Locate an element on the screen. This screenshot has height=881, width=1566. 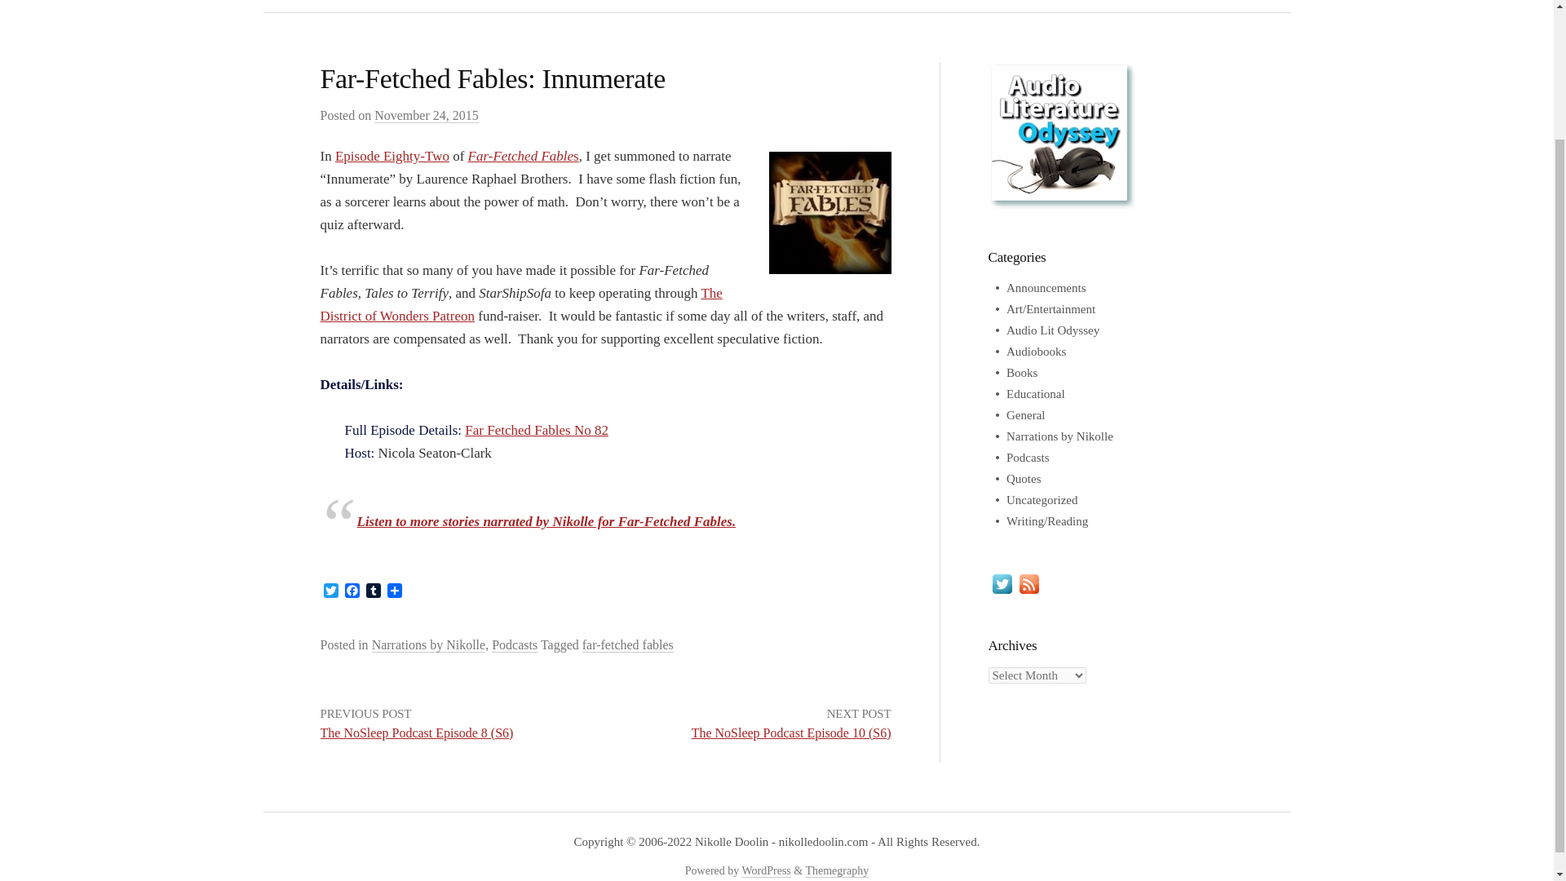
Quotes is located at coordinates (1024, 478).